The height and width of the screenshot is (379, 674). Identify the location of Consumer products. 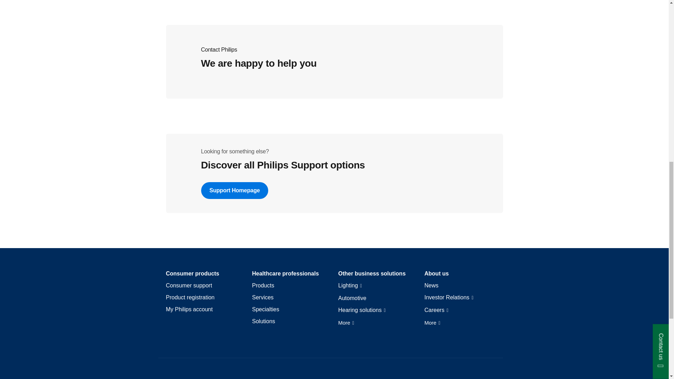
(192, 273).